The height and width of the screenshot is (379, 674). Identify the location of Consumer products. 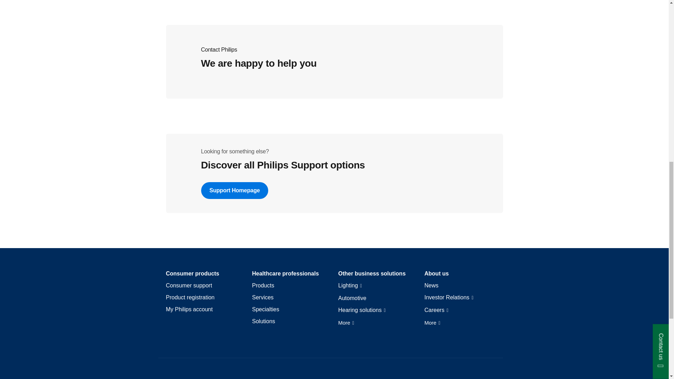
(192, 273).